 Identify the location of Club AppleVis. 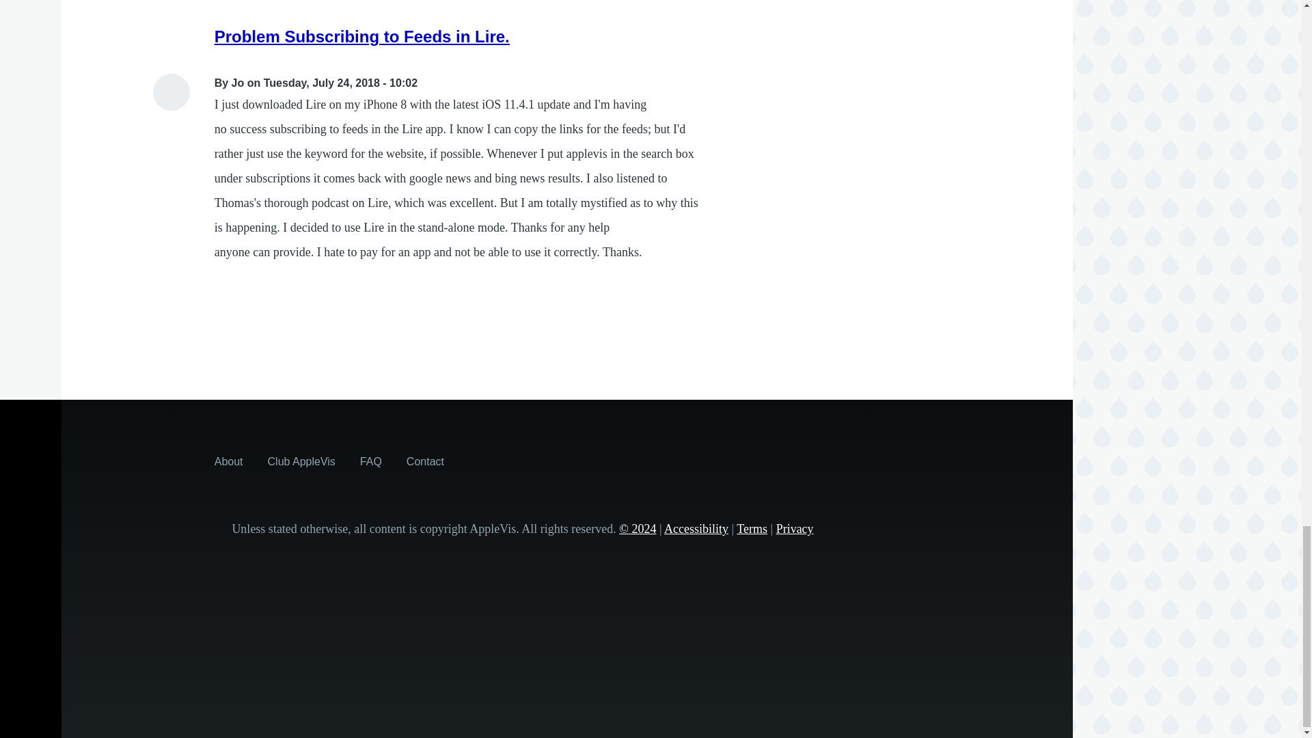
(301, 461).